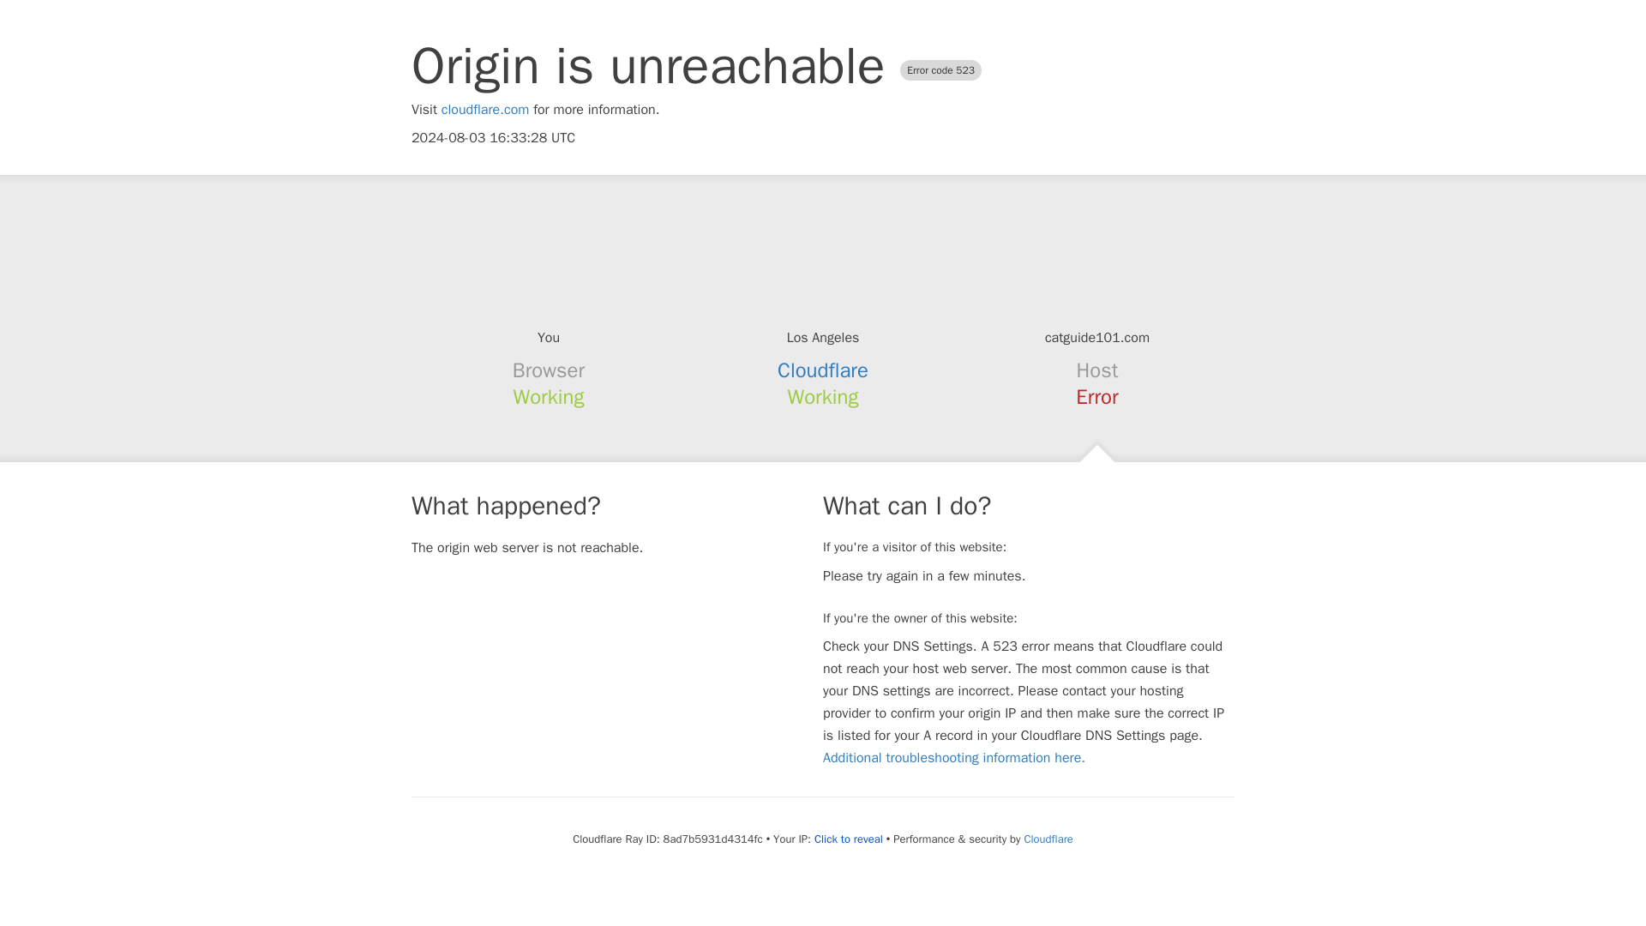 The image size is (1646, 926). I want to click on Cloudflare, so click(823, 370).